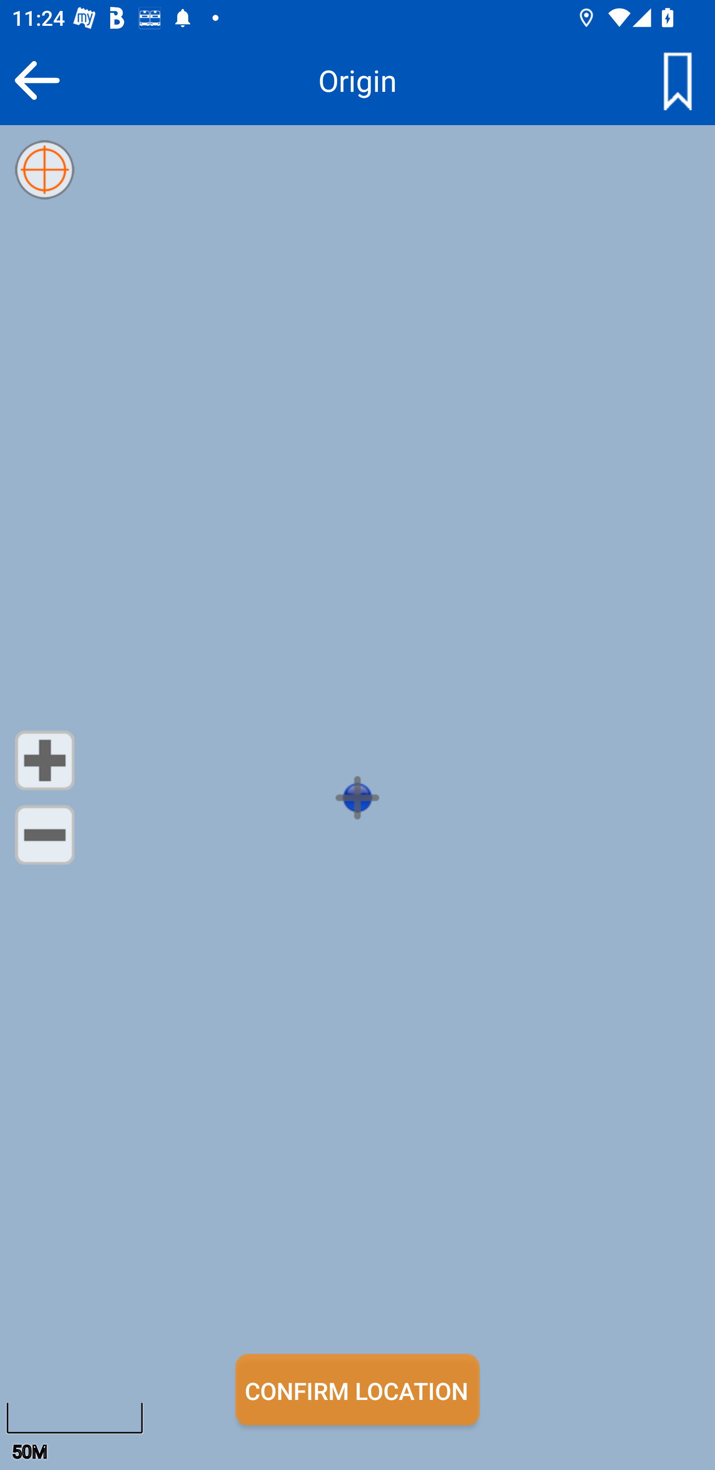  What do you see at coordinates (357, 1390) in the screenshot?
I see `CONFIRM LOCATION` at bounding box center [357, 1390].